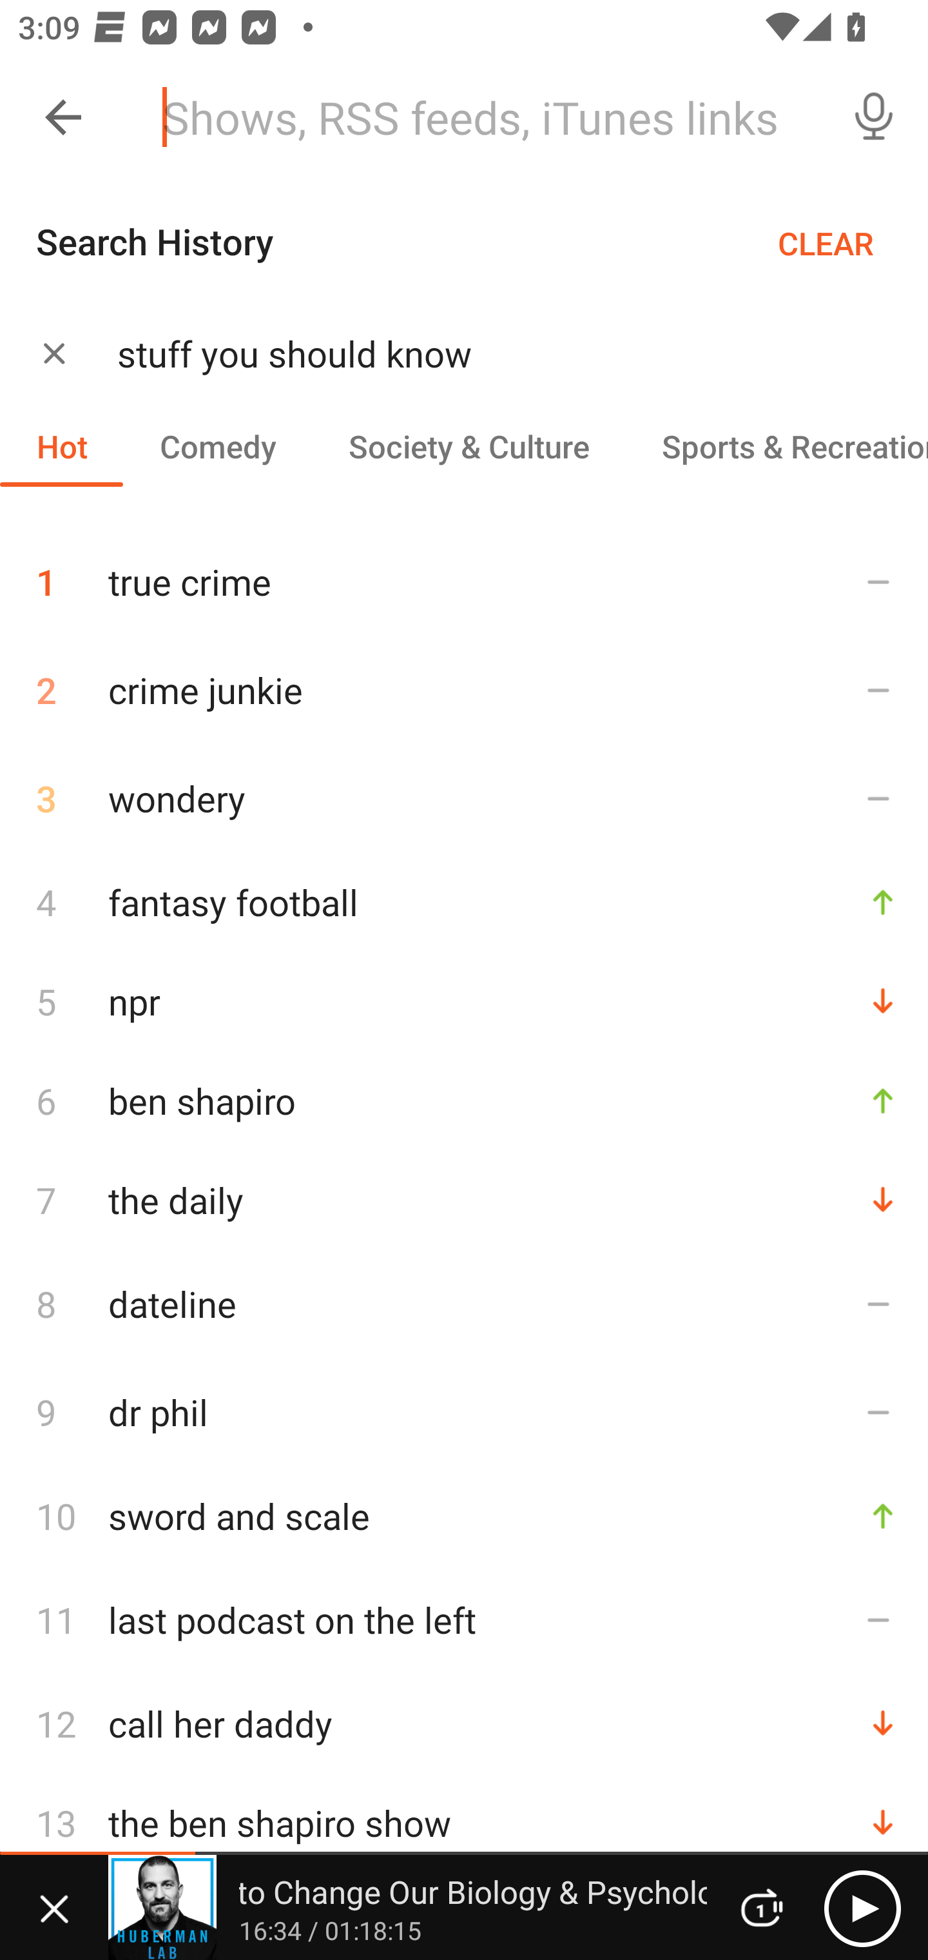  What do you see at coordinates (54, 352) in the screenshot?
I see ` Clear` at bounding box center [54, 352].